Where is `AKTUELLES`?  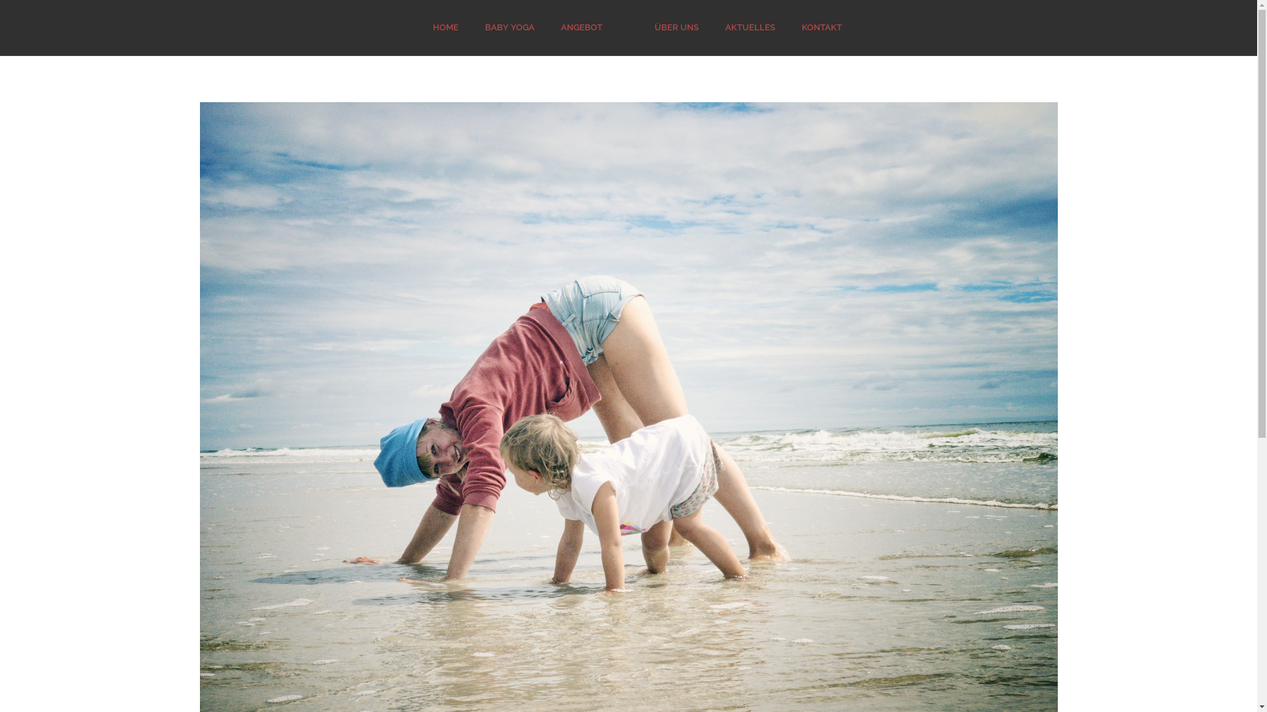 AKTUELLES is located at coordinates (750, 28).